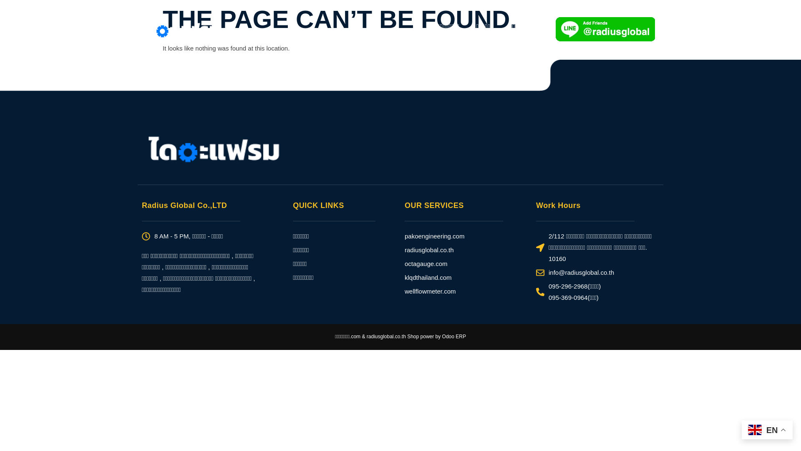 The height and width of the screenshot is (451, 801). I want to click on octagauge.com, so click(466, 263).